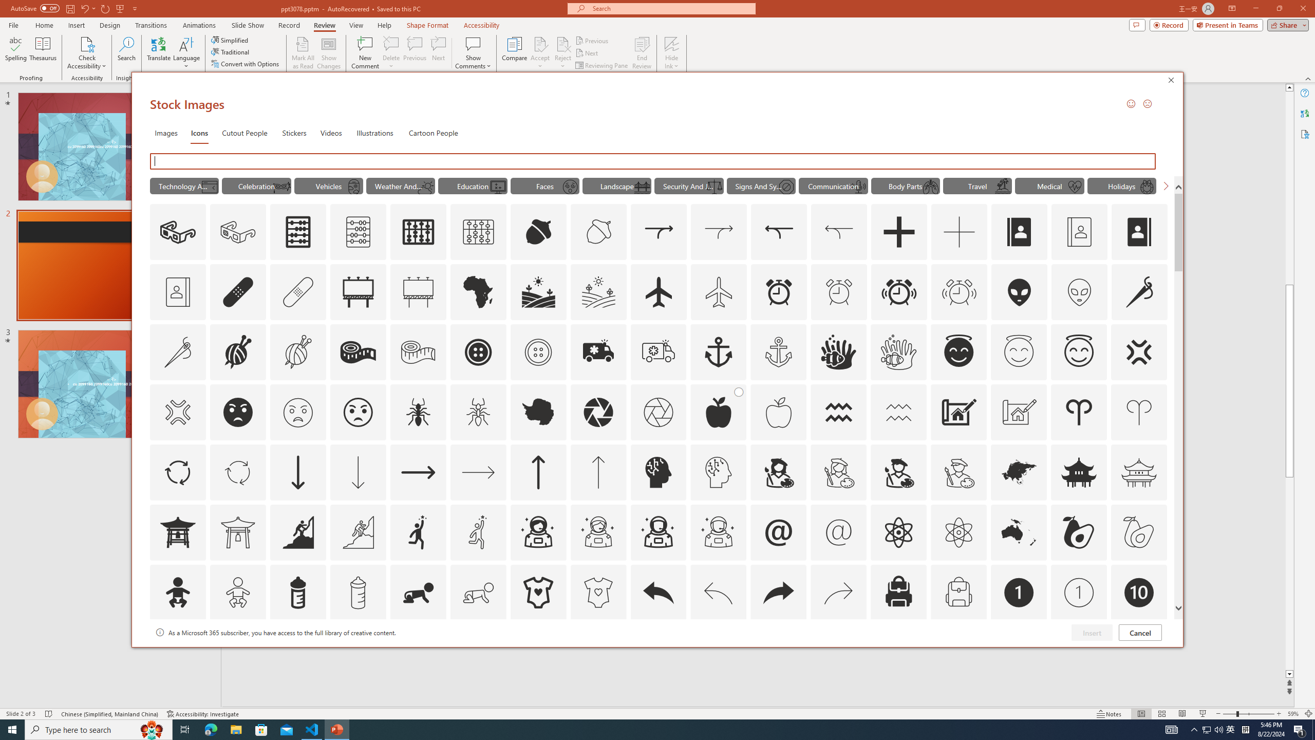  I want to click on AutomationID: Icons_RemoteLearningMath_M, so click(498, 187).